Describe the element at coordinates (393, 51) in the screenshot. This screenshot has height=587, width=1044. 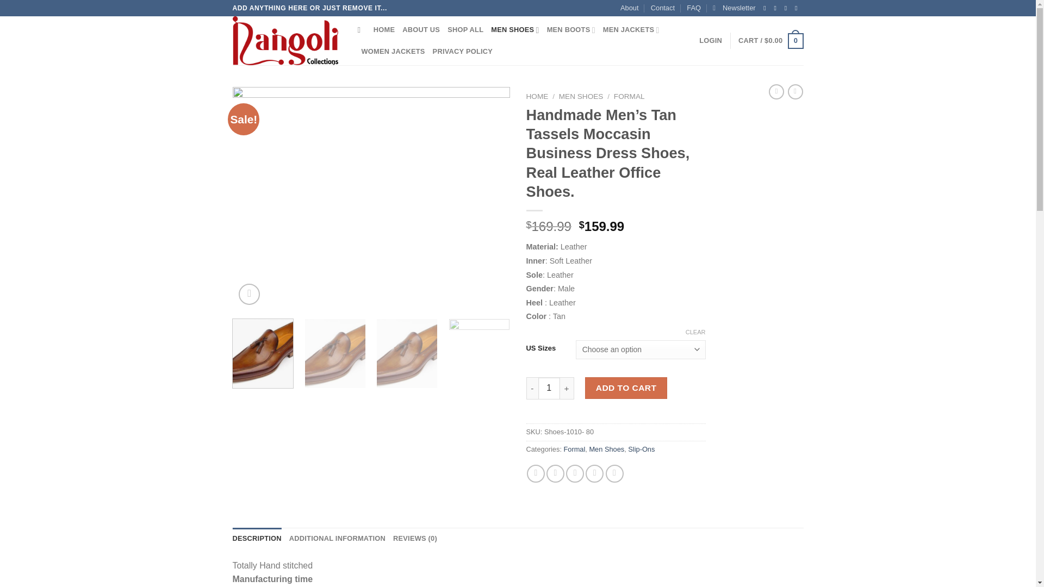
I see `WOMEN JACKETS` at that location.